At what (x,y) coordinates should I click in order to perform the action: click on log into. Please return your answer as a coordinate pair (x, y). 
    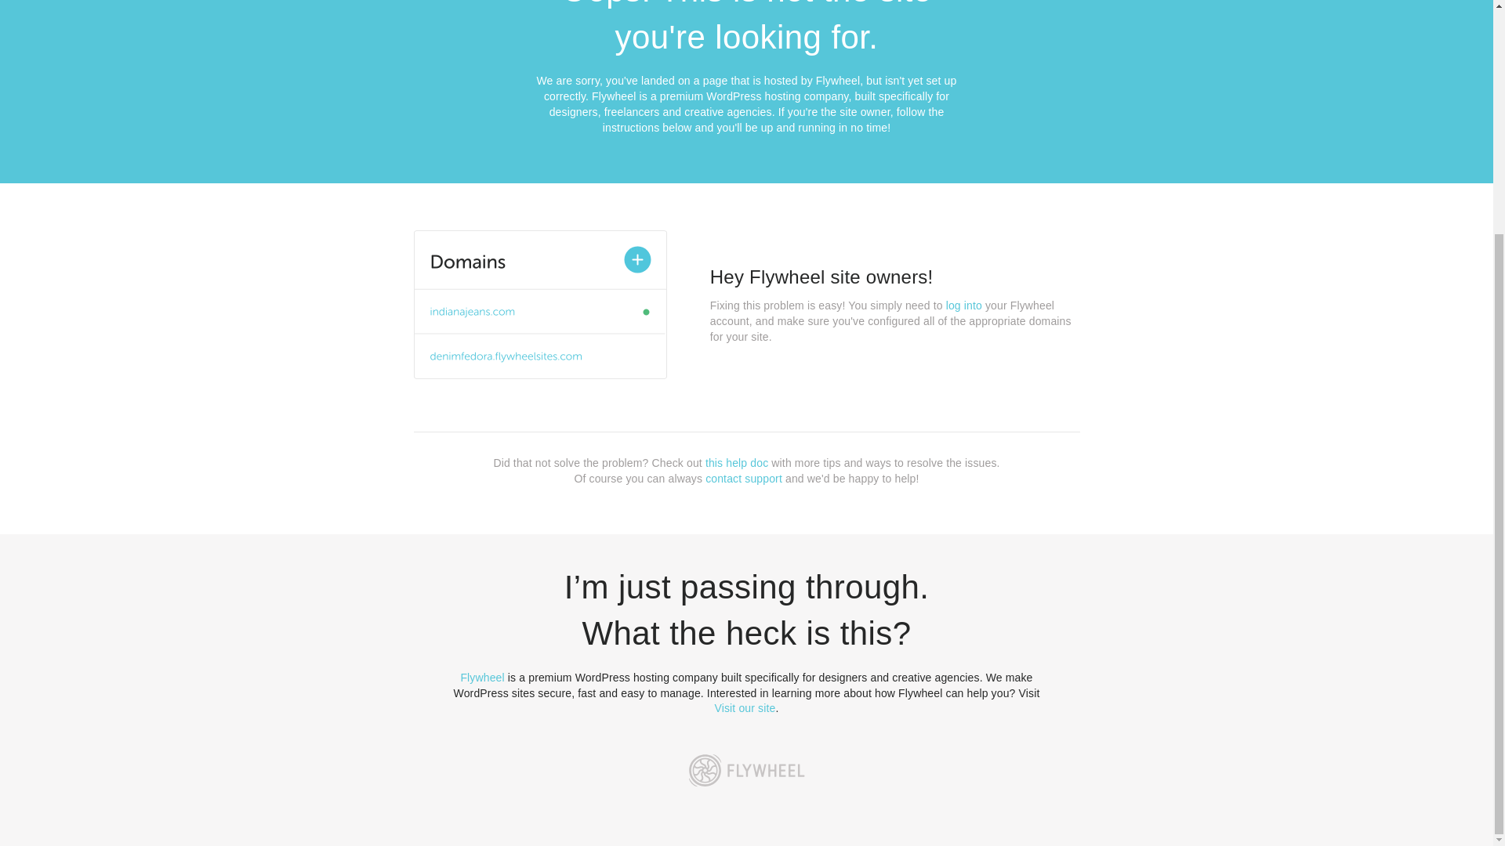
    Looking at the image, I should click on (964, 305).